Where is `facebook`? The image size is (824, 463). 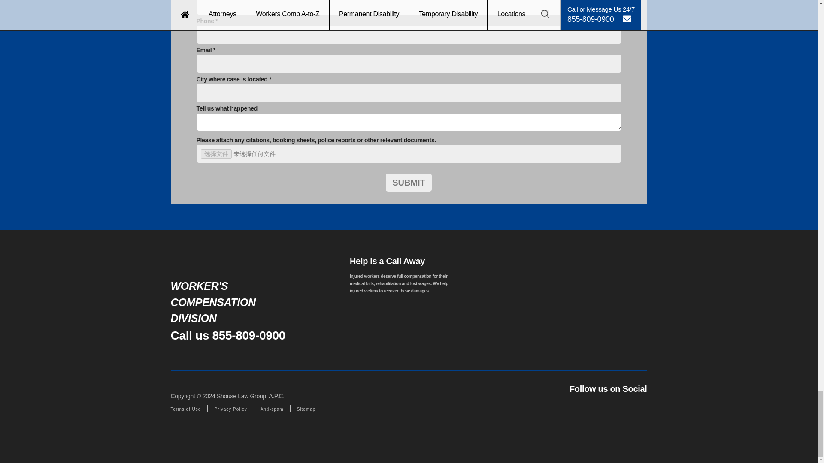
facebook is located at coordinates (577, 406).